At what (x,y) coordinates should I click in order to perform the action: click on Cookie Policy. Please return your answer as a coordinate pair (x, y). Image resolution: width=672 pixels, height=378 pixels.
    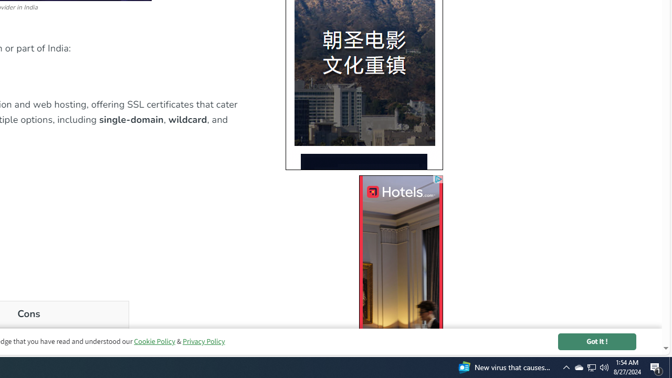
    Looking at the image, I should click on (154, 341).